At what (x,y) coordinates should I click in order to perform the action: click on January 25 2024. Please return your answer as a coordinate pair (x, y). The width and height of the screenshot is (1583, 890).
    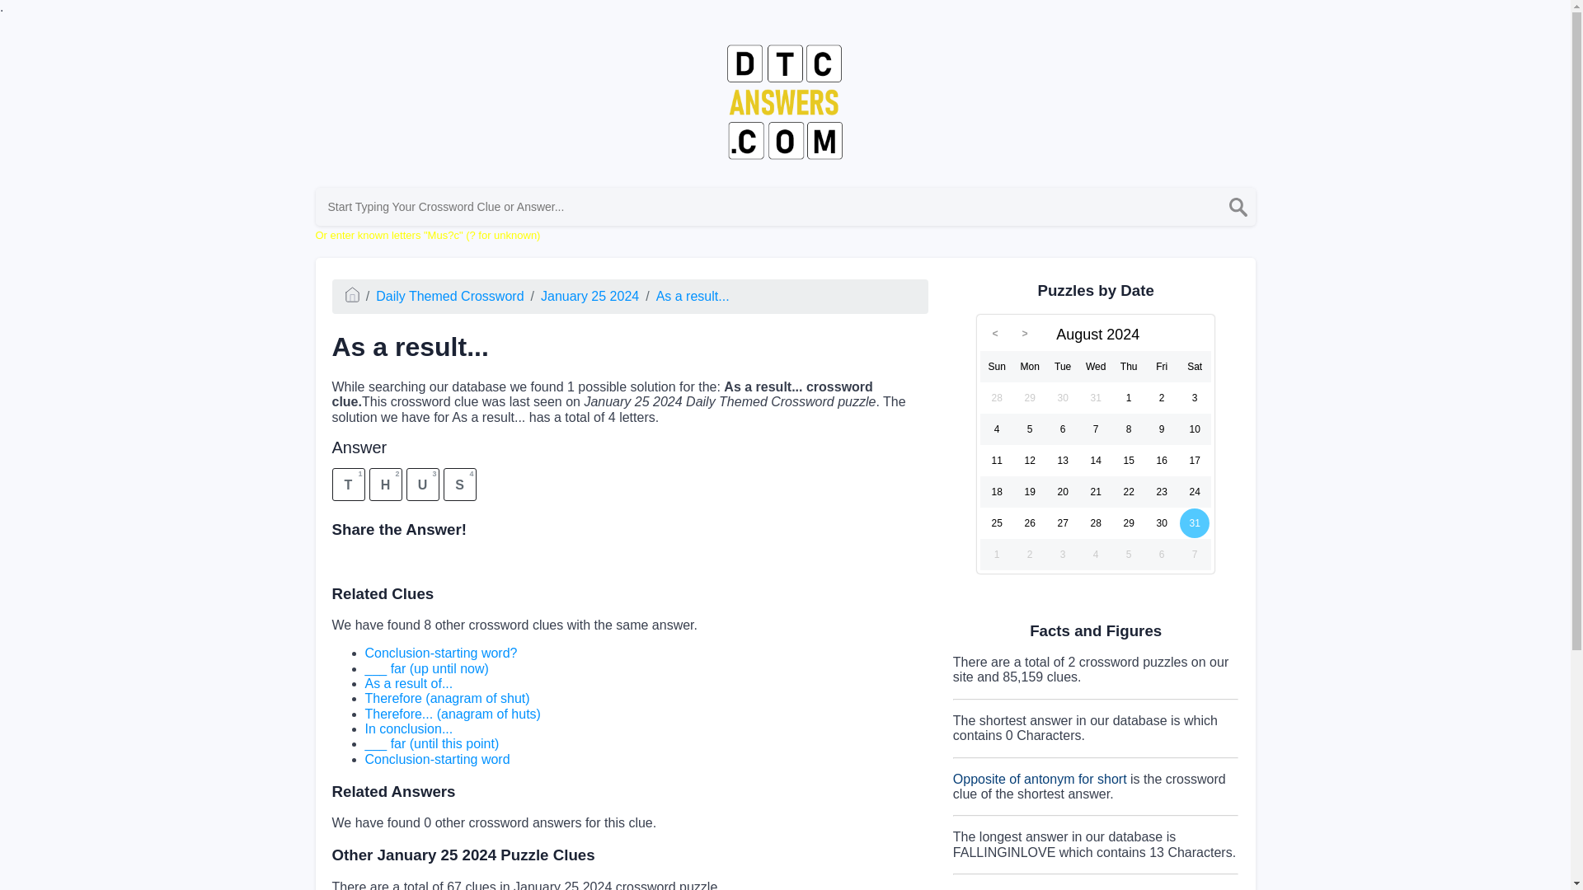
    Looking at the image, I should click on (590, 297).